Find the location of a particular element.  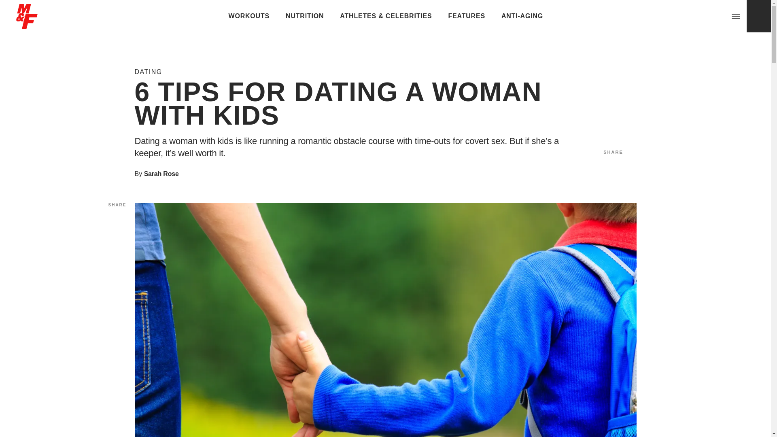

Click to share on Pinterest is located at coordinates (117, 248).